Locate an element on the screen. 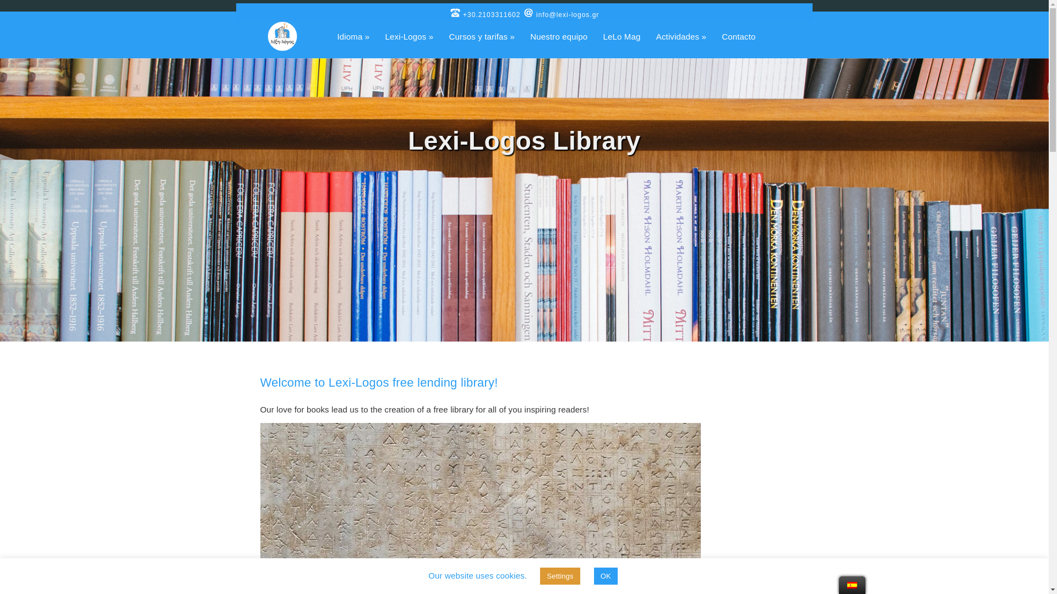  Contacto is located at coordinates (739, 45).